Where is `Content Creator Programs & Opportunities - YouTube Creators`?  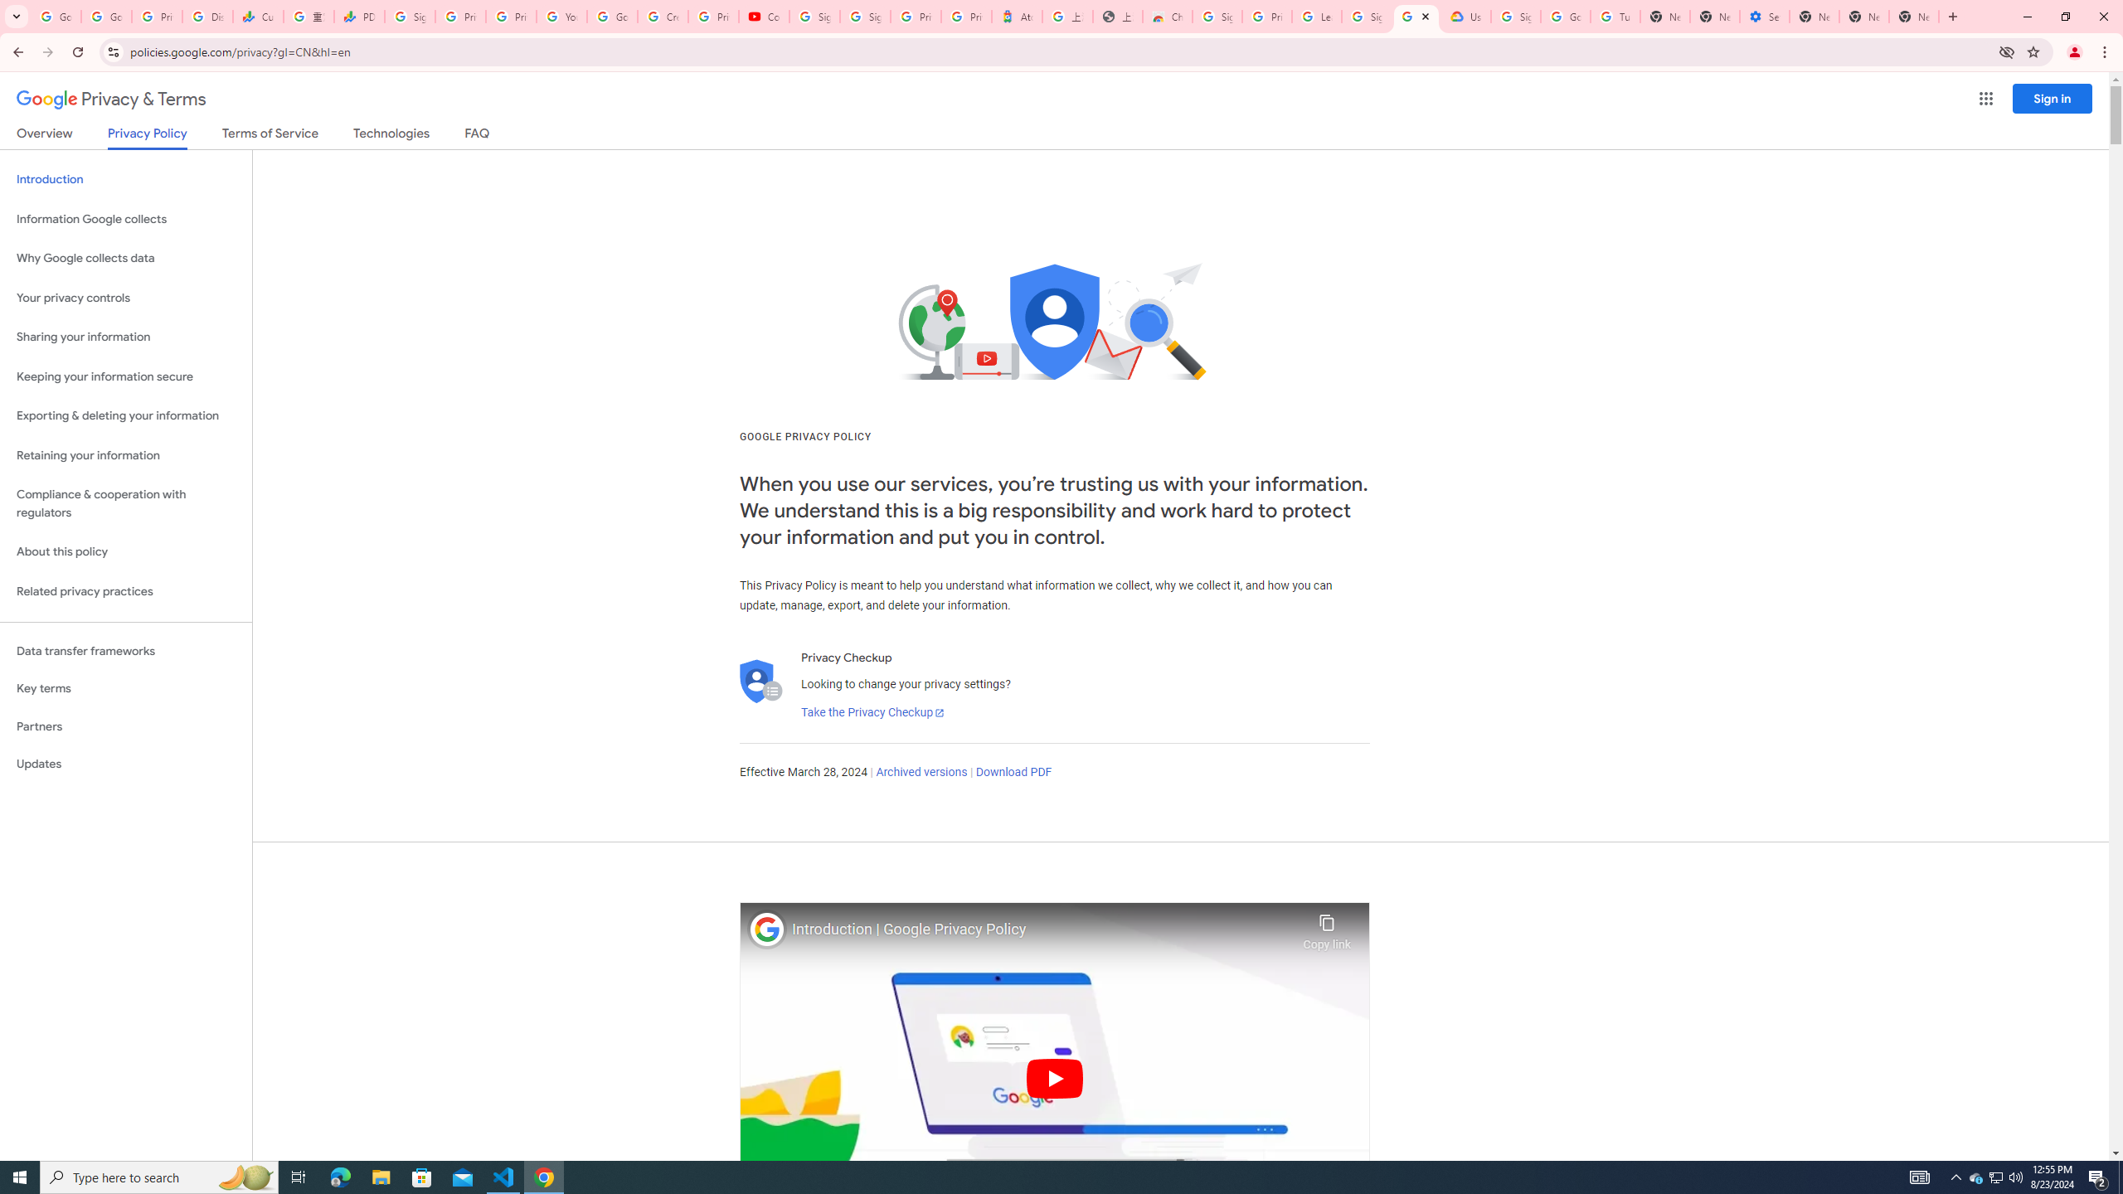
Content Creator Programs & Opportunities - YouTube Creators is located at coordinates (765, 17).